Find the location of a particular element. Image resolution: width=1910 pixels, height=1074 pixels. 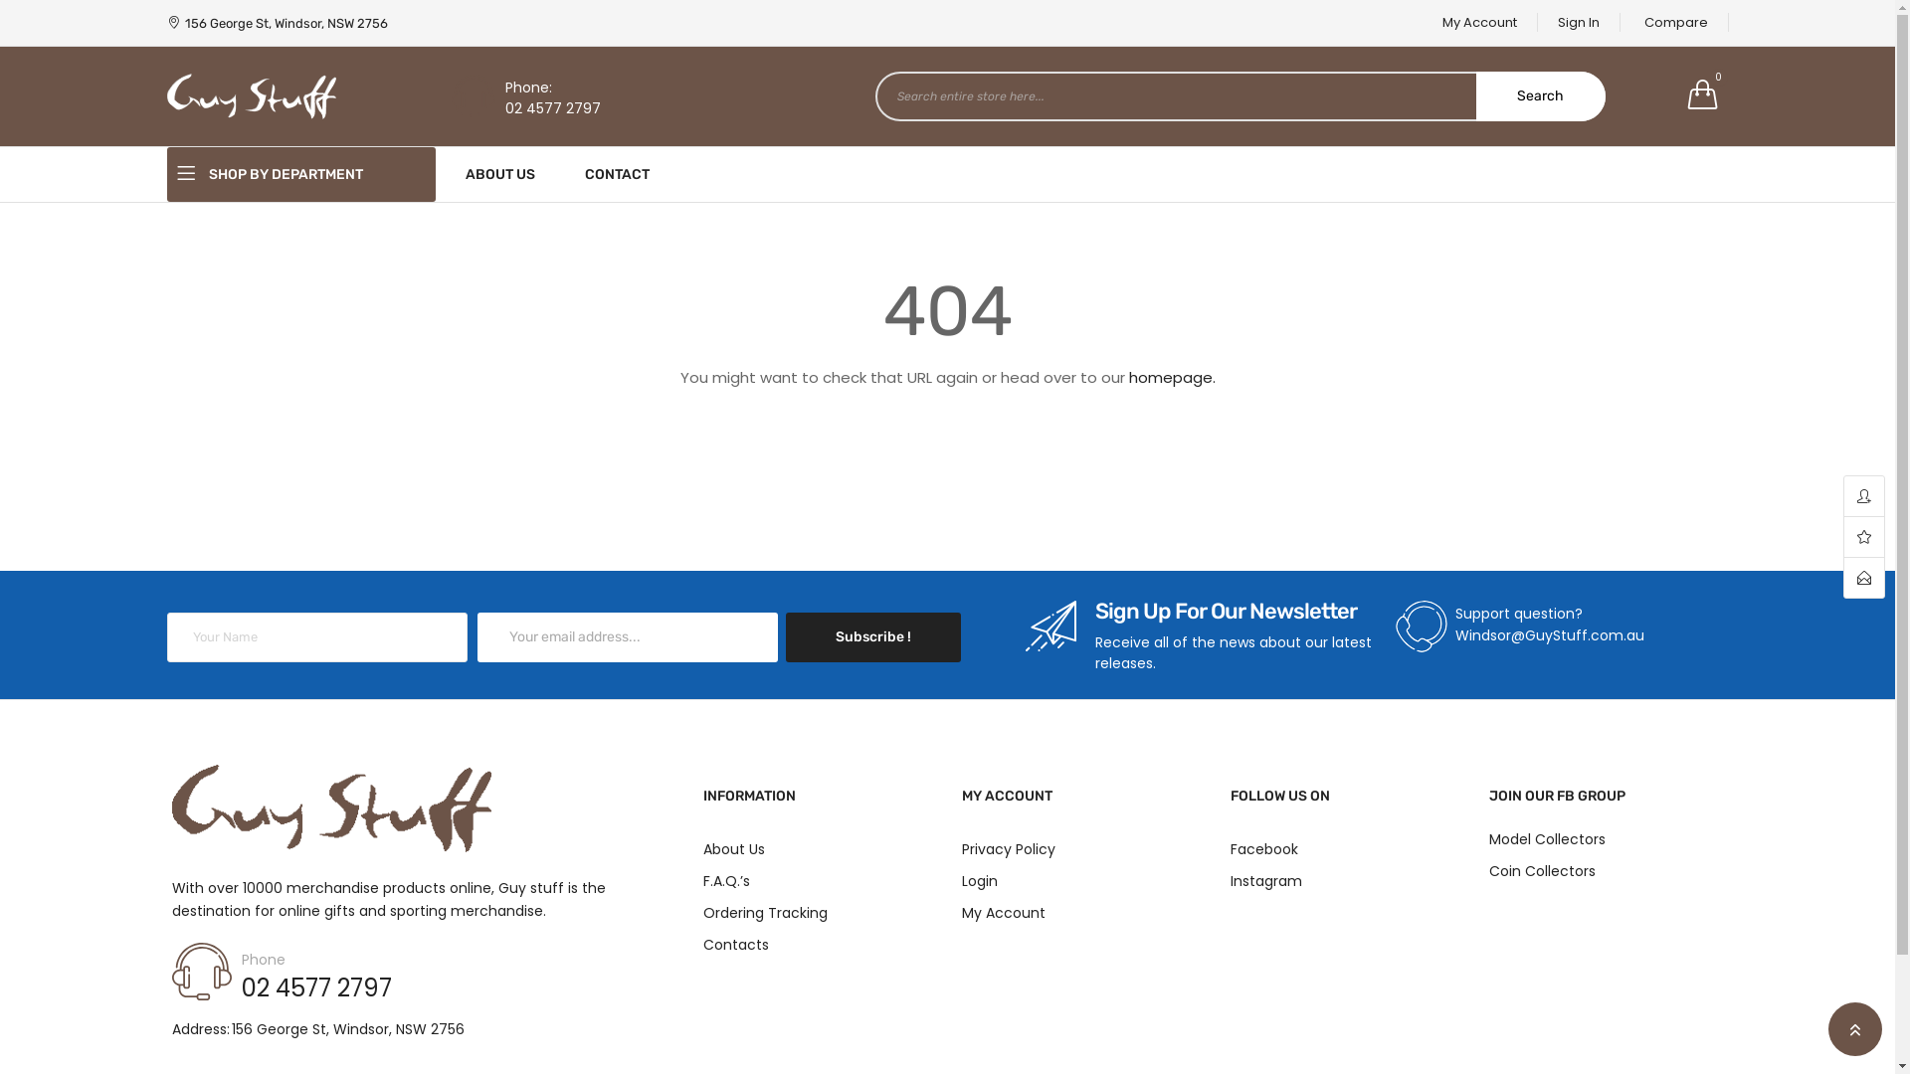

homepage. is located at coordinates (1172, 378).